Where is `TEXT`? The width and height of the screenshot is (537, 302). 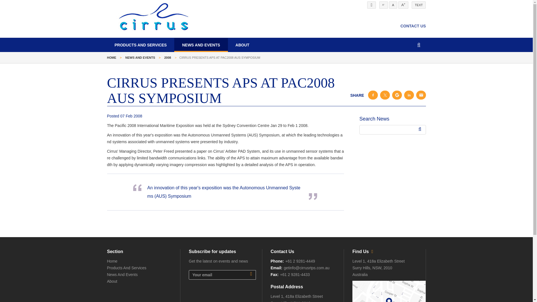 TEXT is located at coordinates (419, 5).